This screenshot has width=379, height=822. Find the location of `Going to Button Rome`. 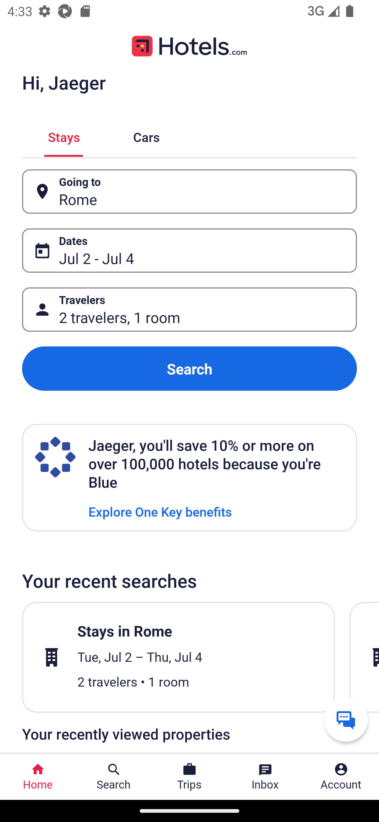

Going to Button Rome is located at coordinates (189, 191).